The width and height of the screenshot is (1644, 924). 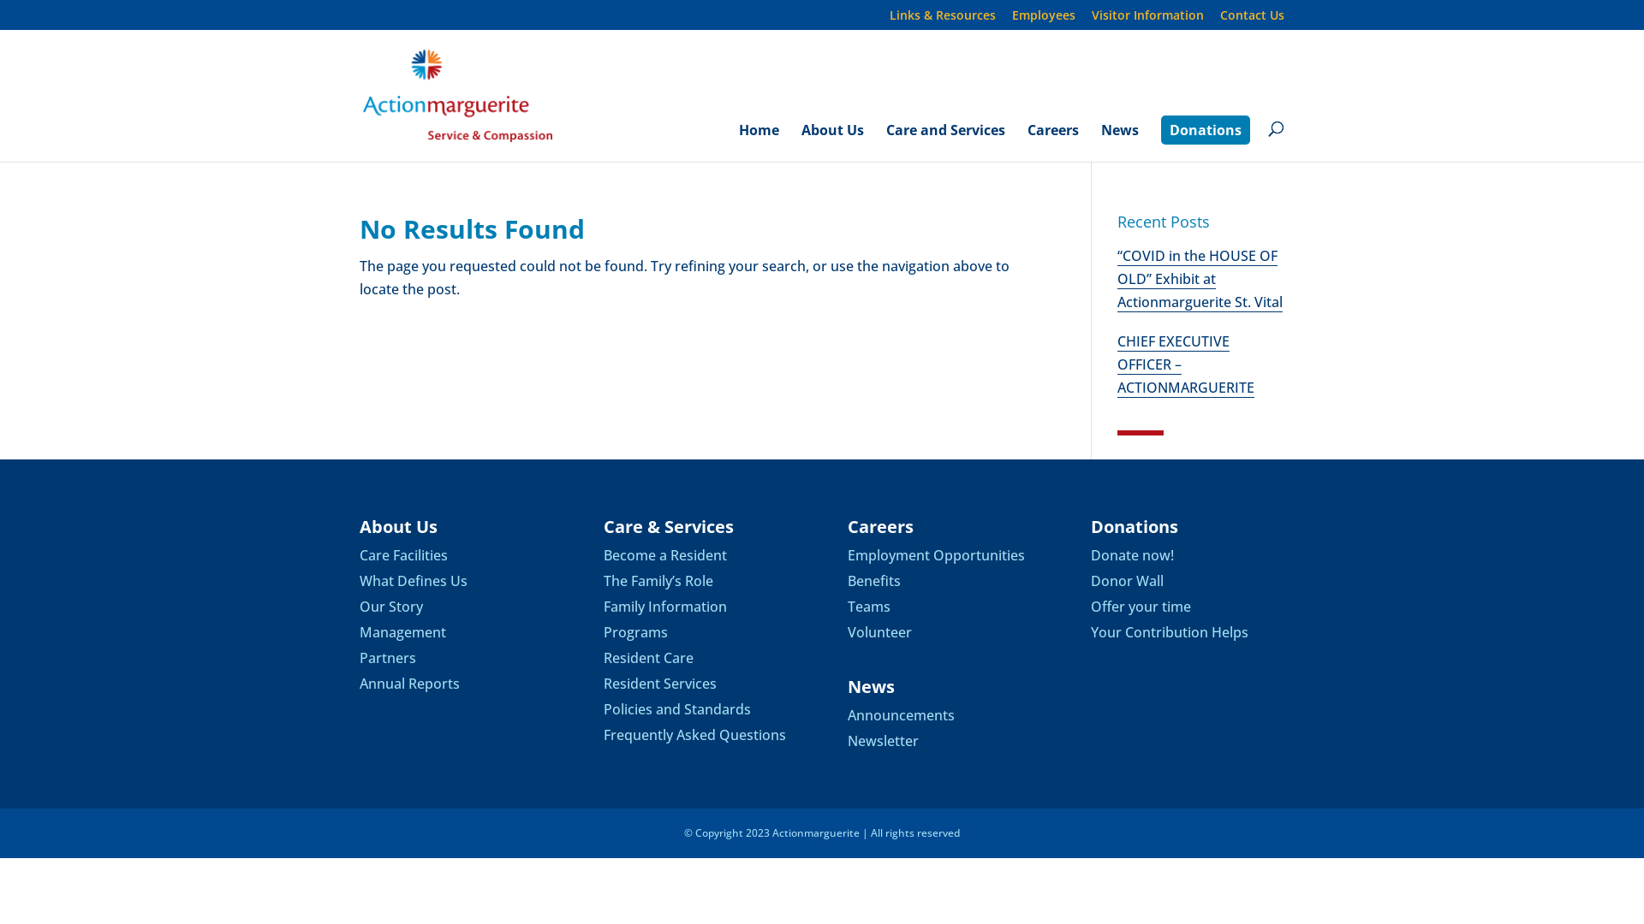 What do you see at coordinates (1053, 143) in the screenshot?
I see `Careers` at bounding box center [1053, 143].